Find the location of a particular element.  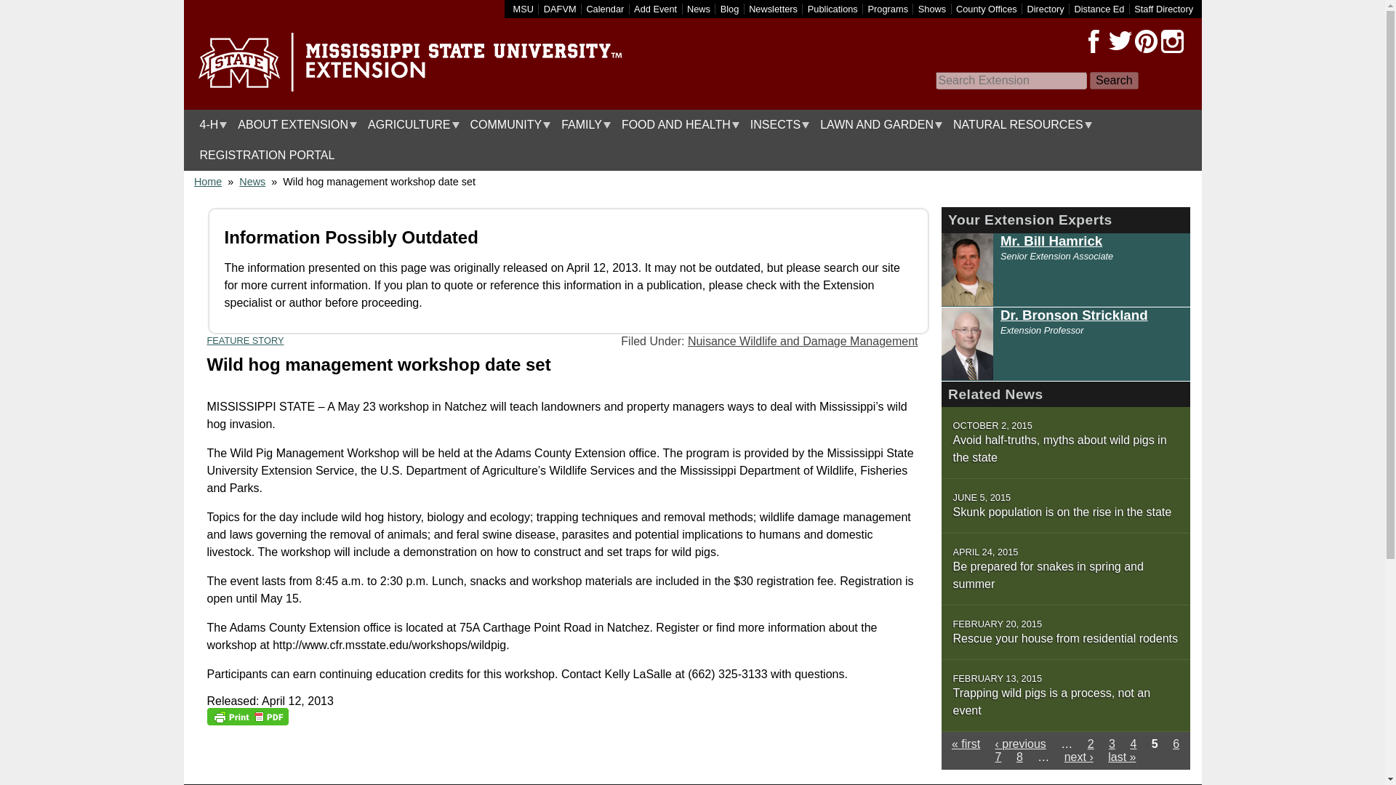

Blog is located at coordinates (730, 9).